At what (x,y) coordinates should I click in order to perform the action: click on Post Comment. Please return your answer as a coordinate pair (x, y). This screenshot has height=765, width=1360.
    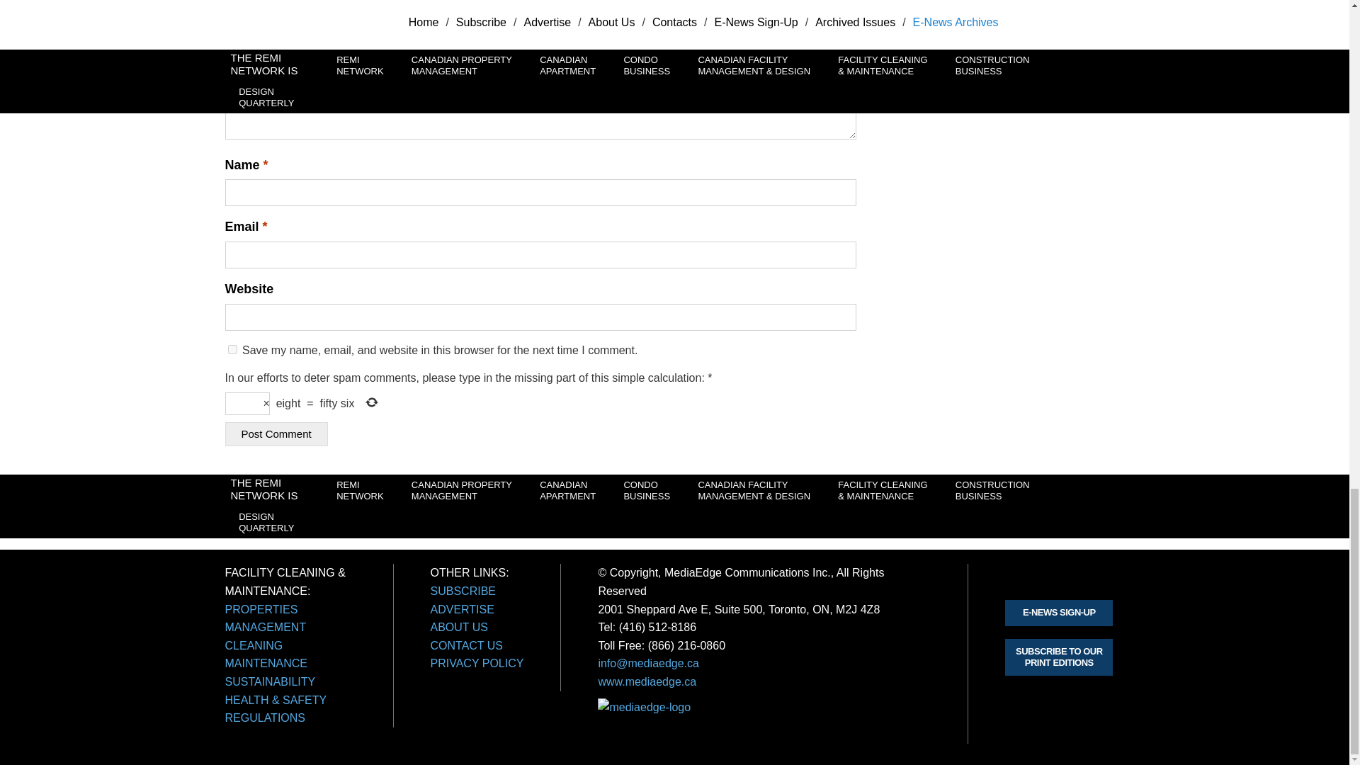
    Looking at the image, I should click on (276, 434).